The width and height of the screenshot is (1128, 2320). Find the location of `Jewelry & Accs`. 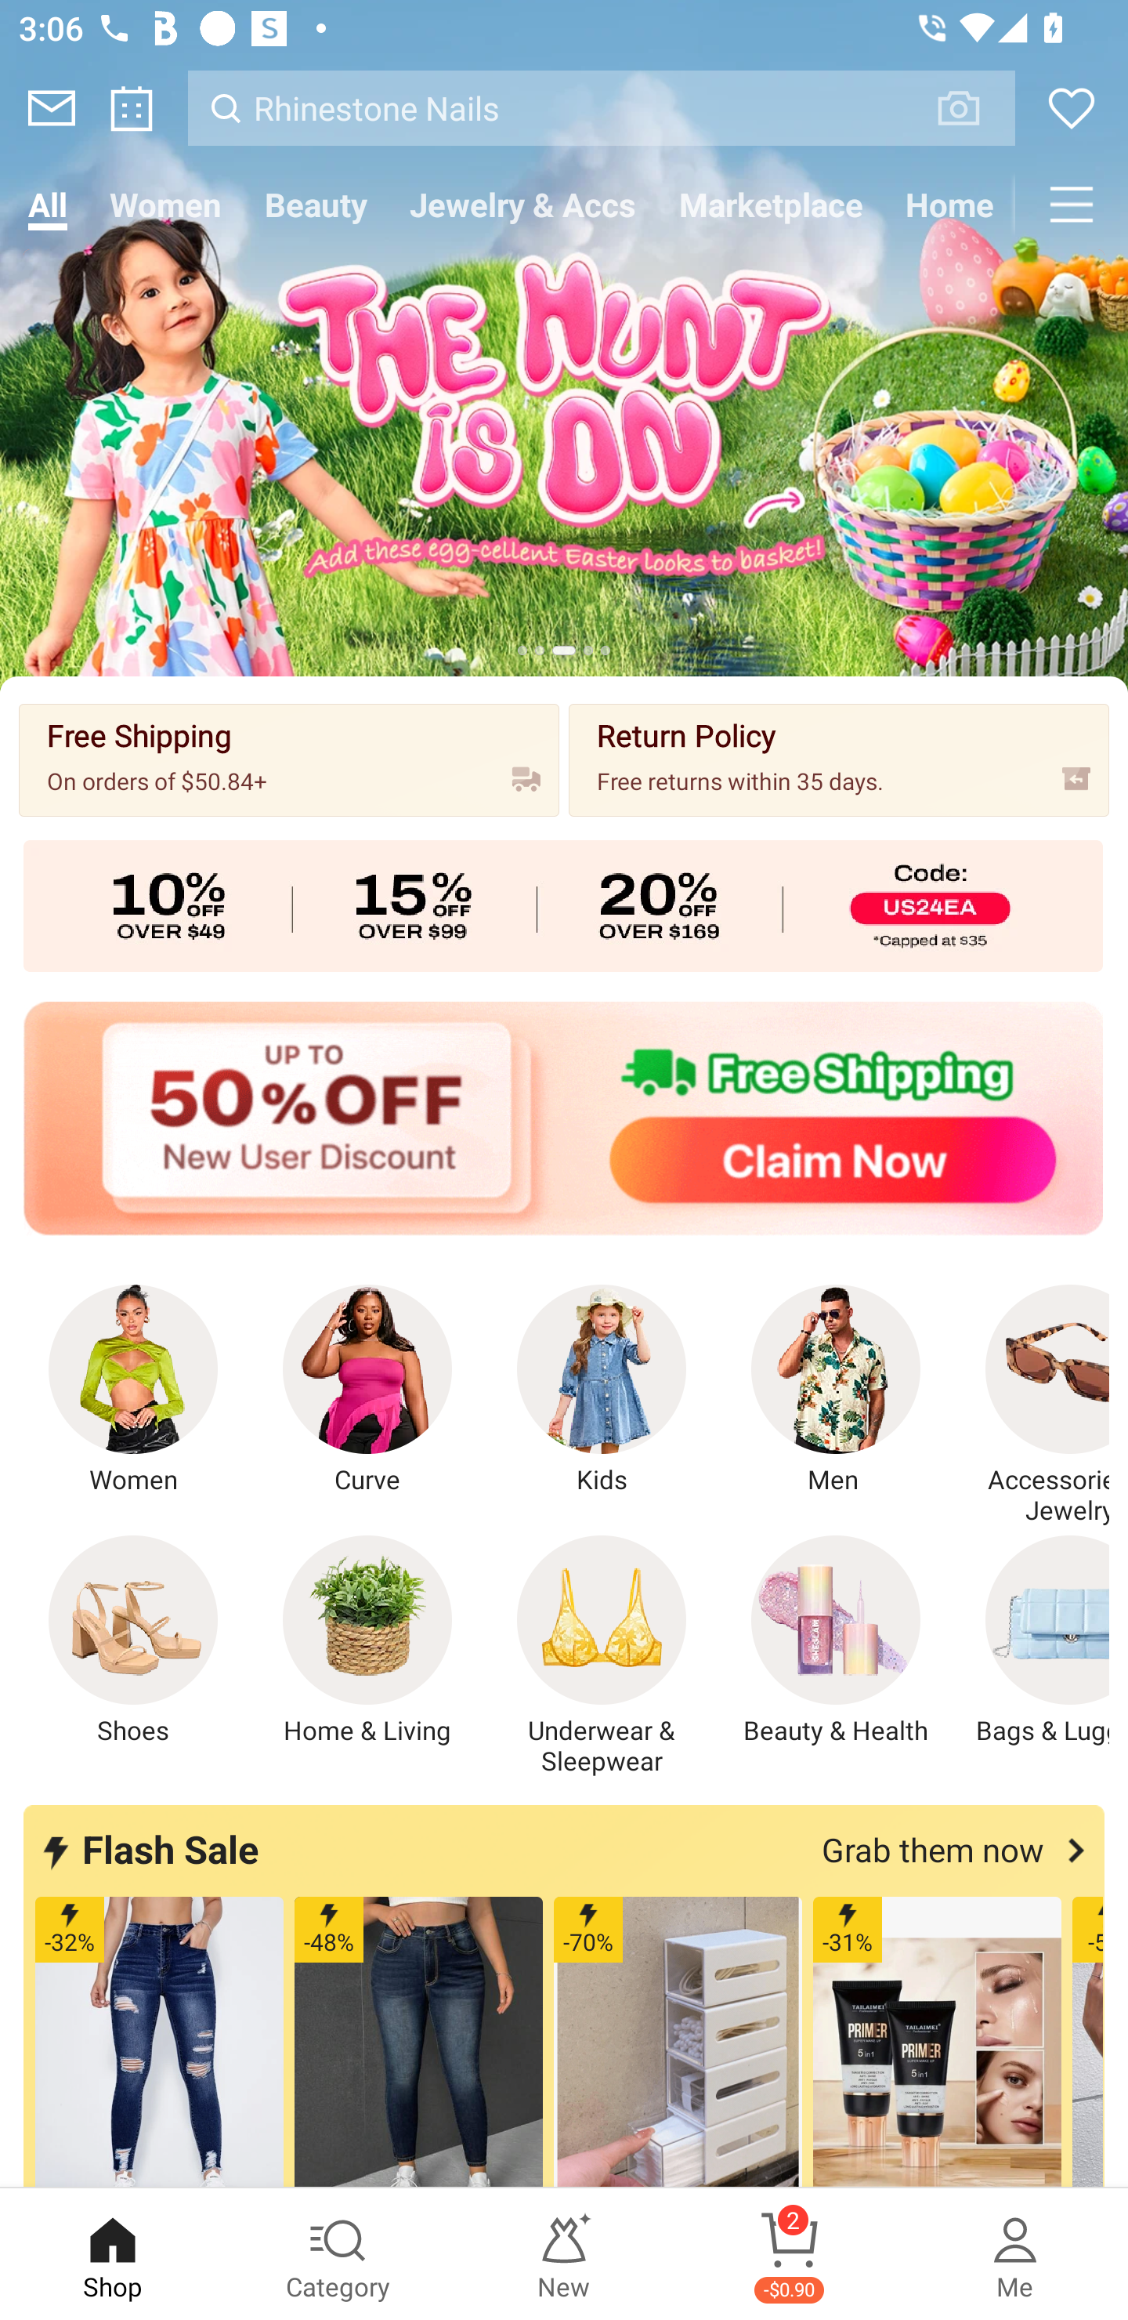

Jewelry & Accs is located at coordinates (522, 204).